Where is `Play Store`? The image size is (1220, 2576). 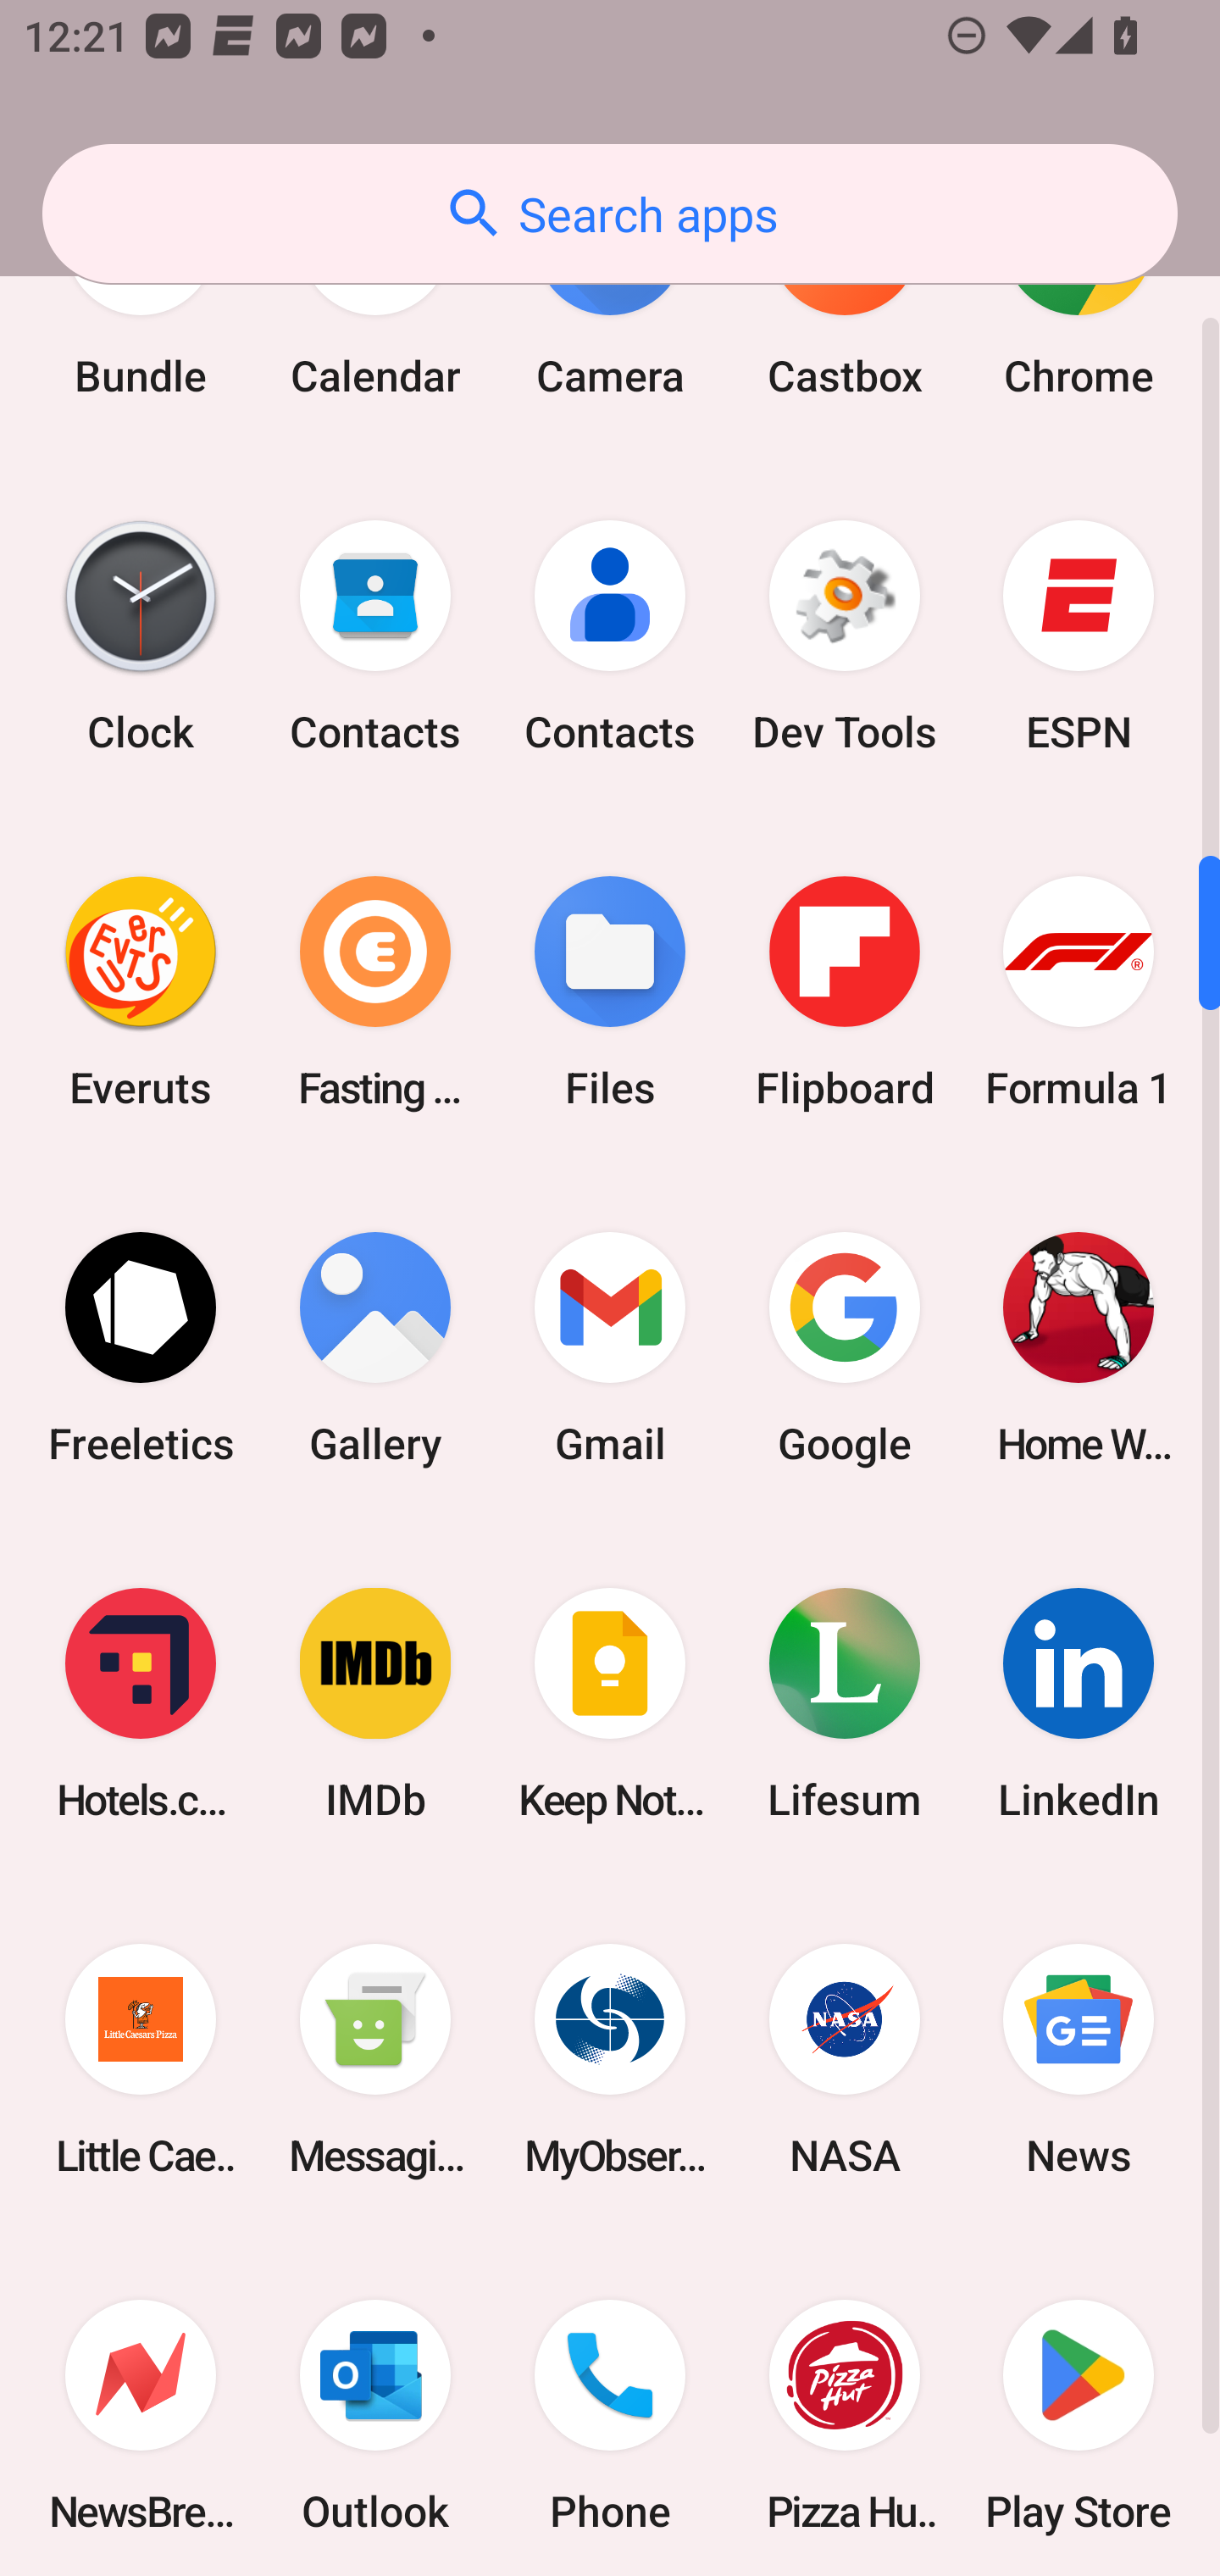 Play Store is located at coordinates (1079, 2407).